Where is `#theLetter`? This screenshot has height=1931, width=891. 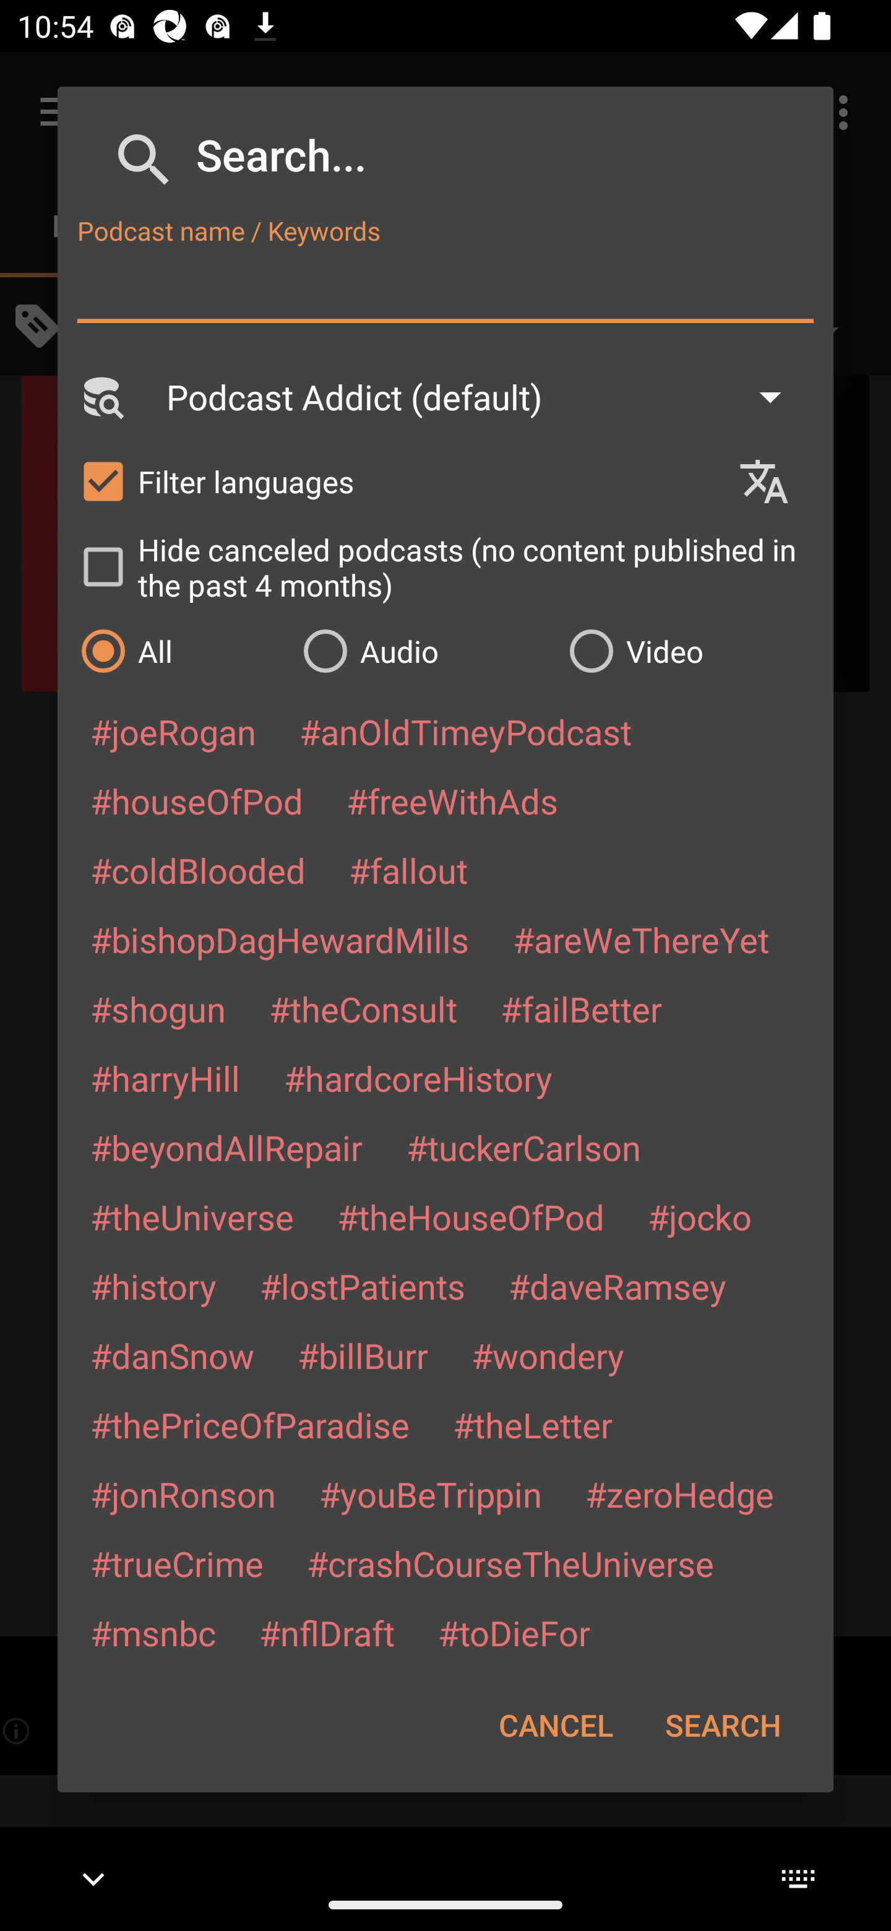
#theLetter is located at coordinates (532, 1425).